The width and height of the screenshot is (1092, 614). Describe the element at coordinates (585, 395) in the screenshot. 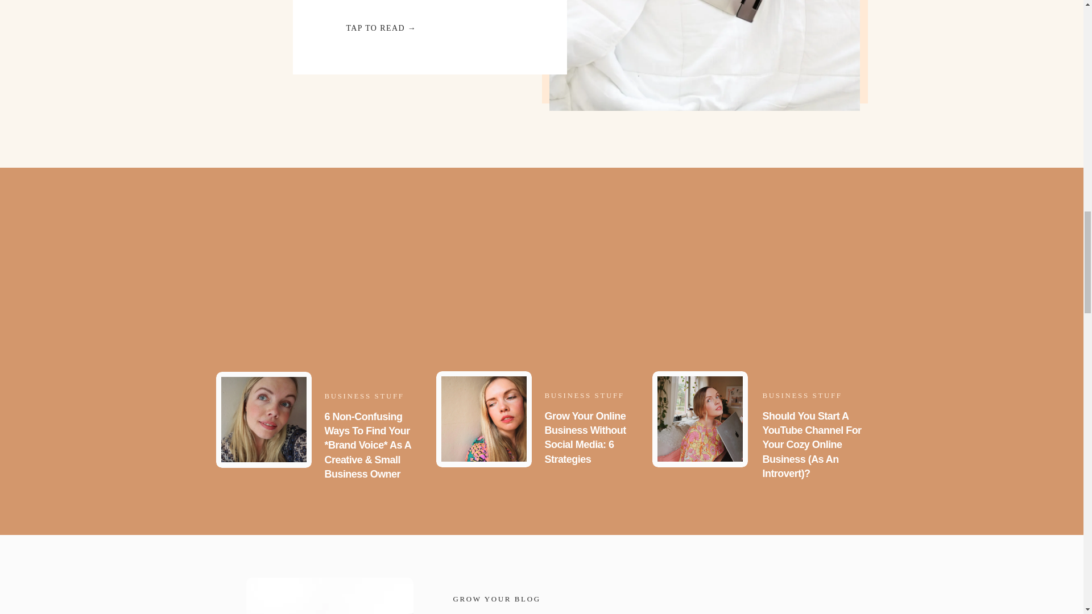

I see `BUSINESS STUFF` at that location.